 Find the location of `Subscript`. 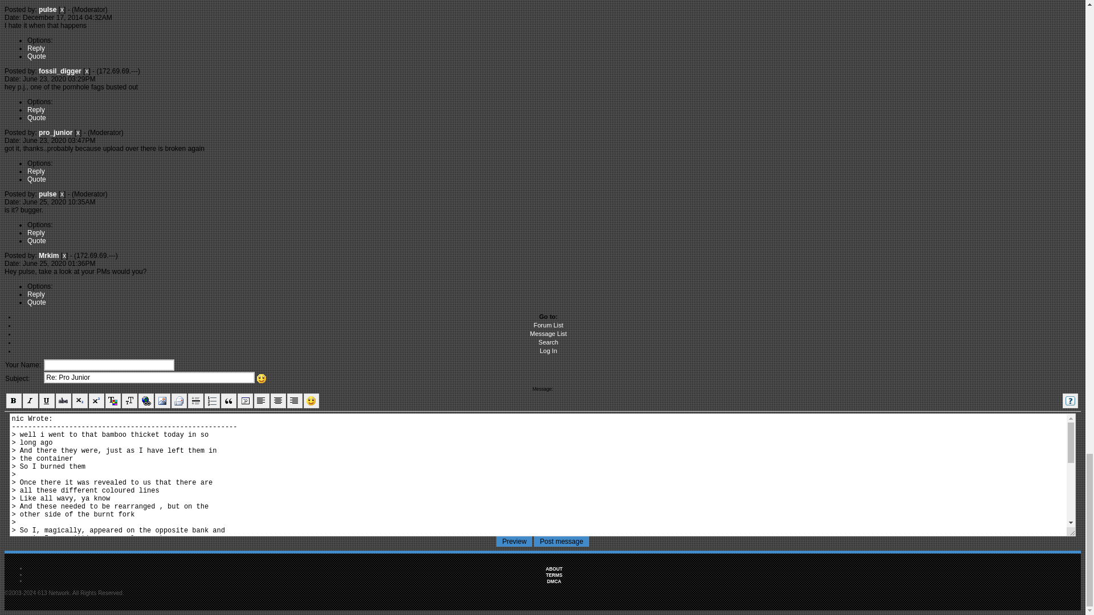

Subscript is located at coordinates (80, 401).